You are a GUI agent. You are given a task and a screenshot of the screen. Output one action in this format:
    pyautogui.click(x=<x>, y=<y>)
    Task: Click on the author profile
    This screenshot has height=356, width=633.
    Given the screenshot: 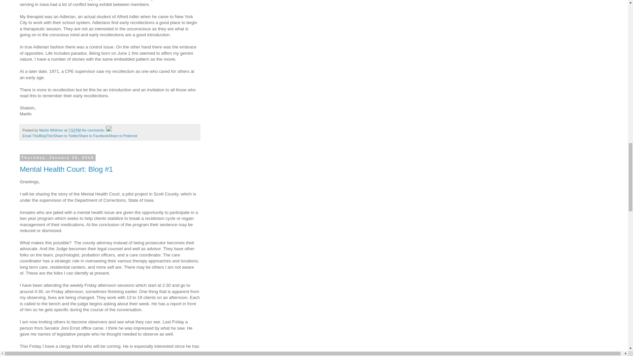 What is the action you would take?
    pyautogui.click(x=52, y=130)
    